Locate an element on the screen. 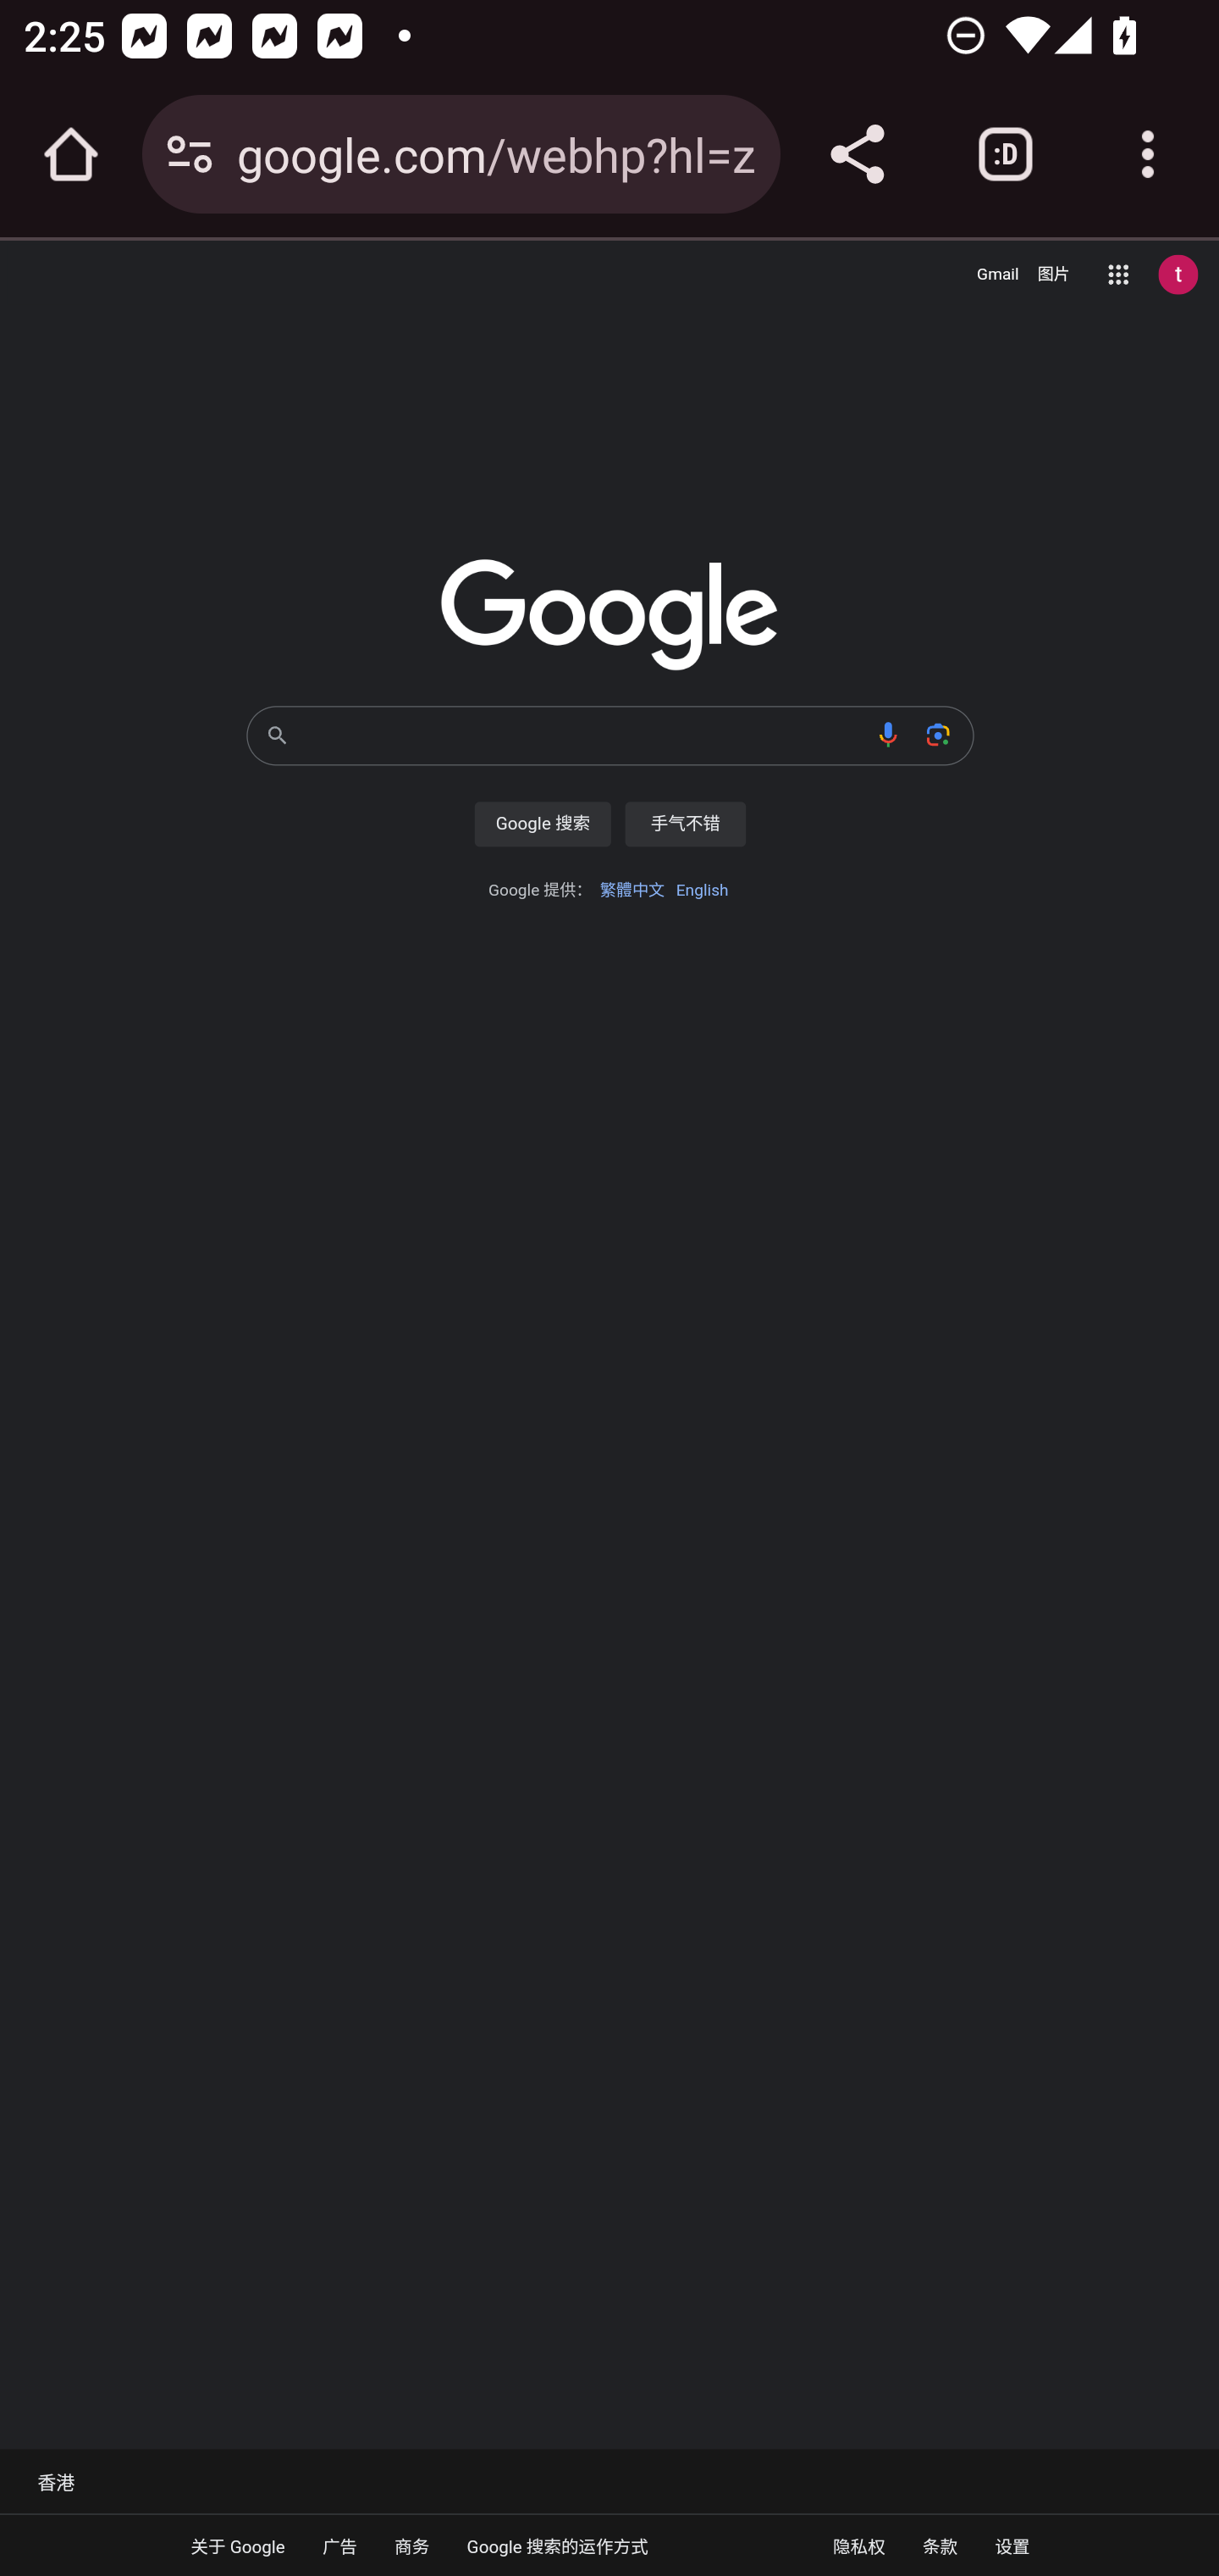 This screenshot has height=2576, width=1219. Google 账号： test appium (testappium002@gmail.com) is located at coordinates (1178, 275).